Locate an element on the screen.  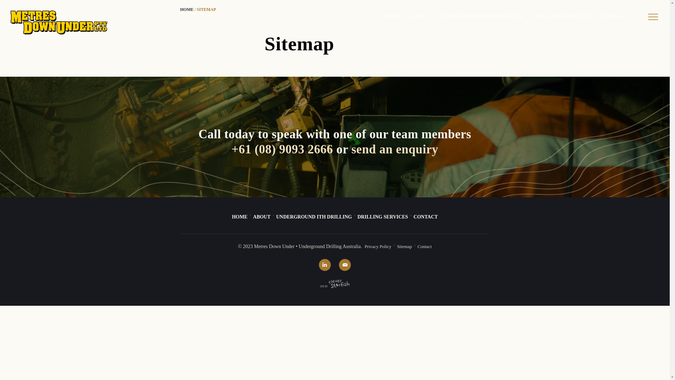
ABOUT is located at coordinates (262, 217).